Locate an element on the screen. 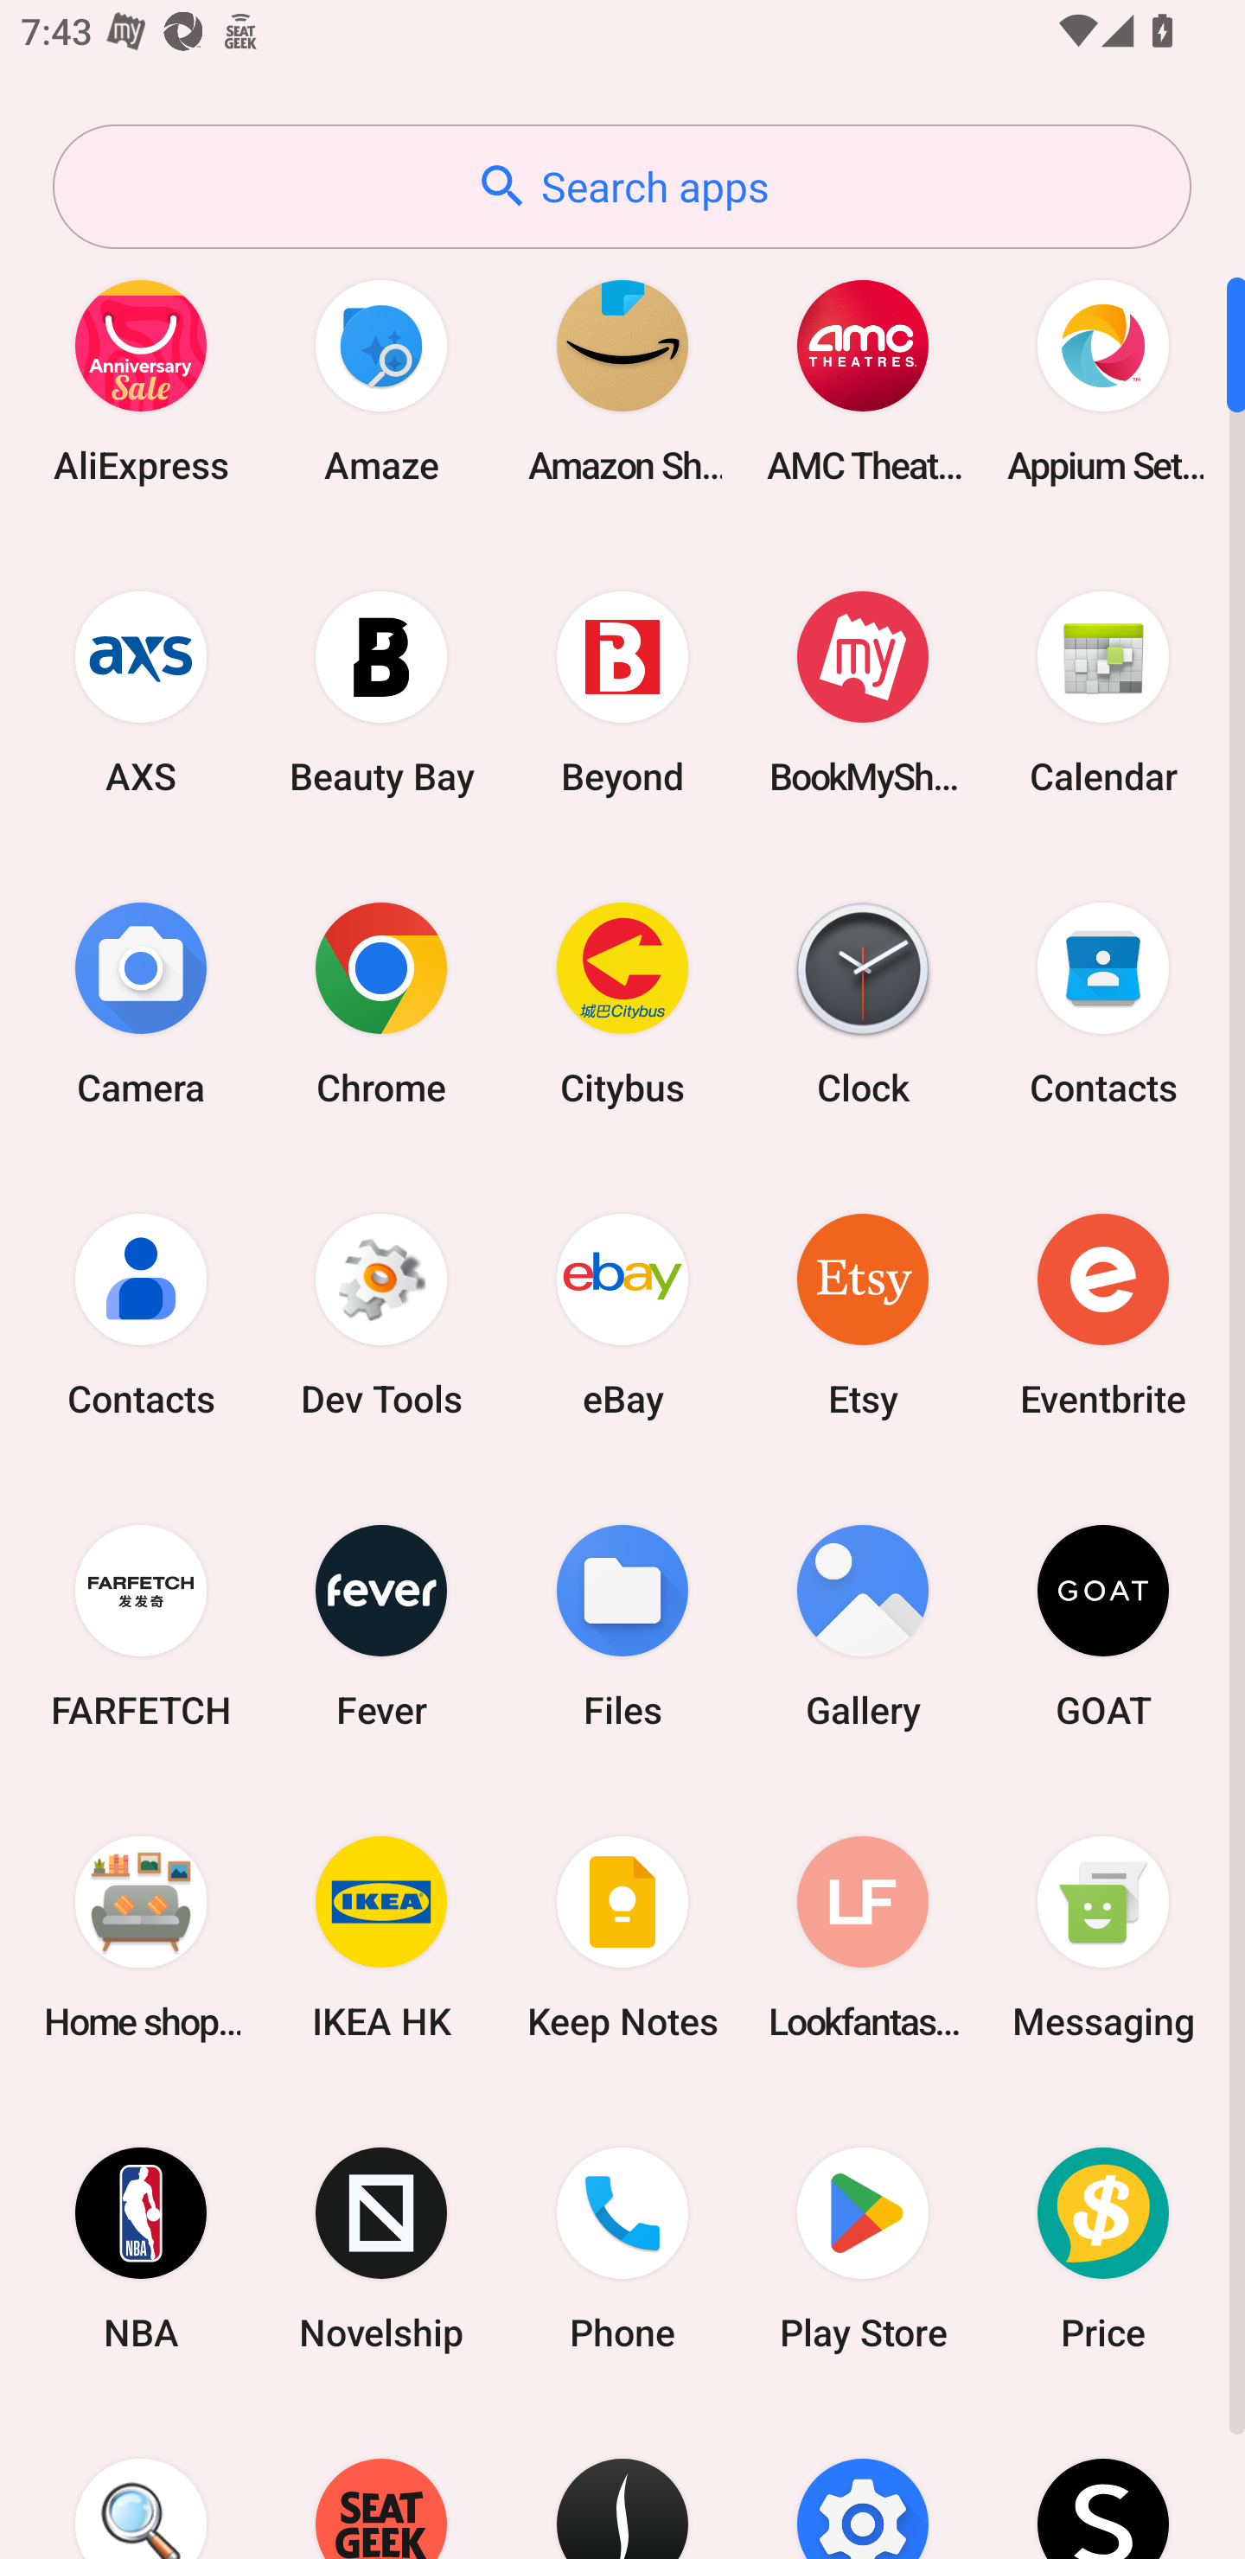  Beauty Bay is located at coordinates (381, 692).